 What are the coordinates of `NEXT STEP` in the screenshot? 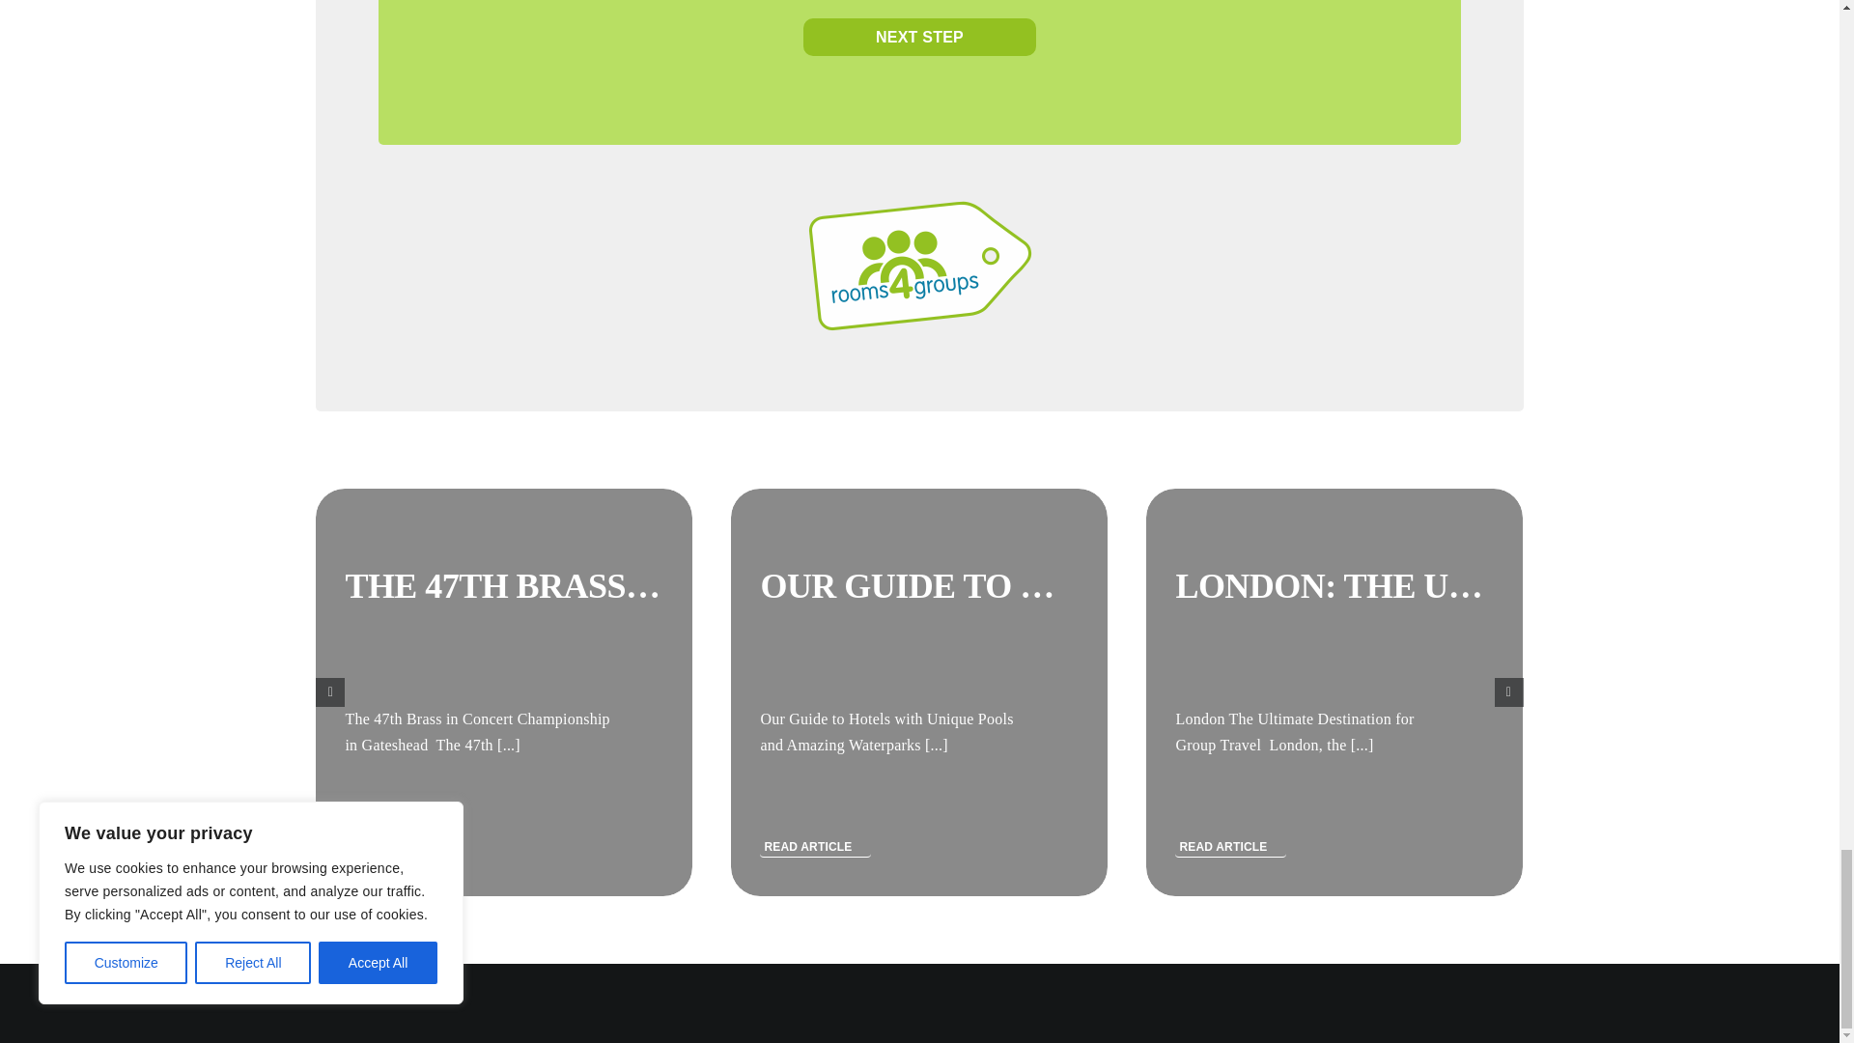 It's located at (919, 37).